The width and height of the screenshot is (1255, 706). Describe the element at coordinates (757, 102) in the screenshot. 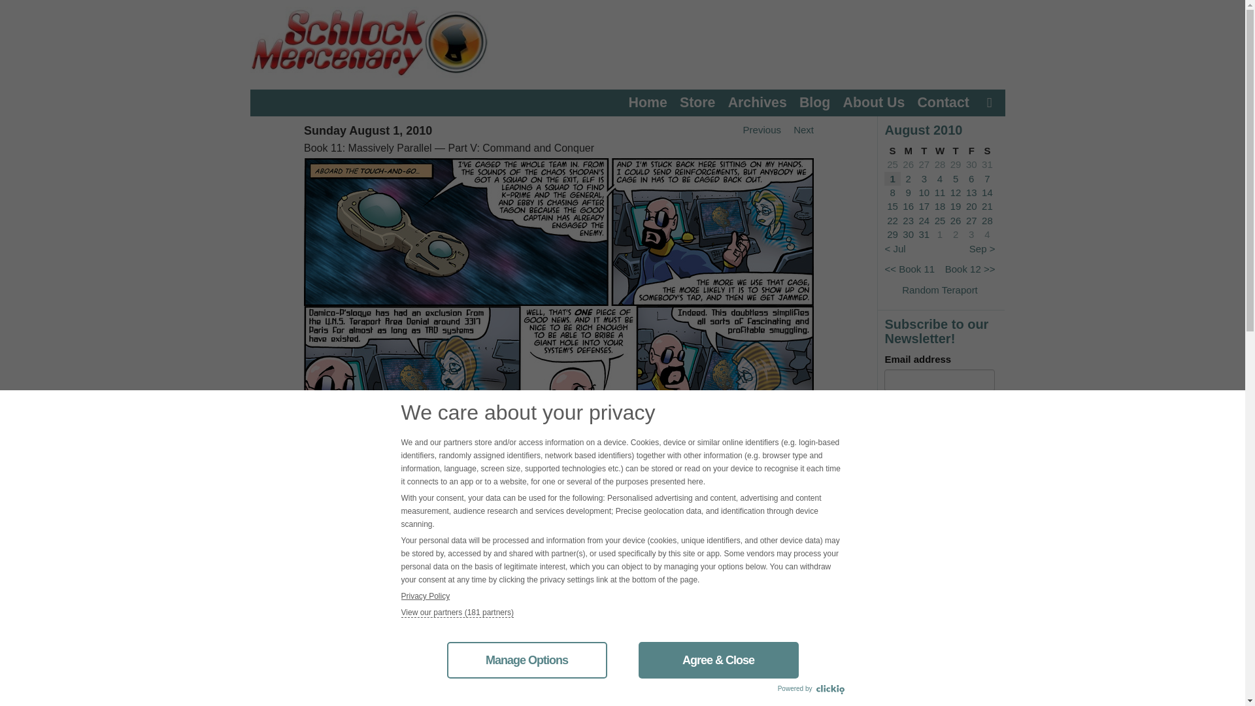

I see `Archives` at that location.